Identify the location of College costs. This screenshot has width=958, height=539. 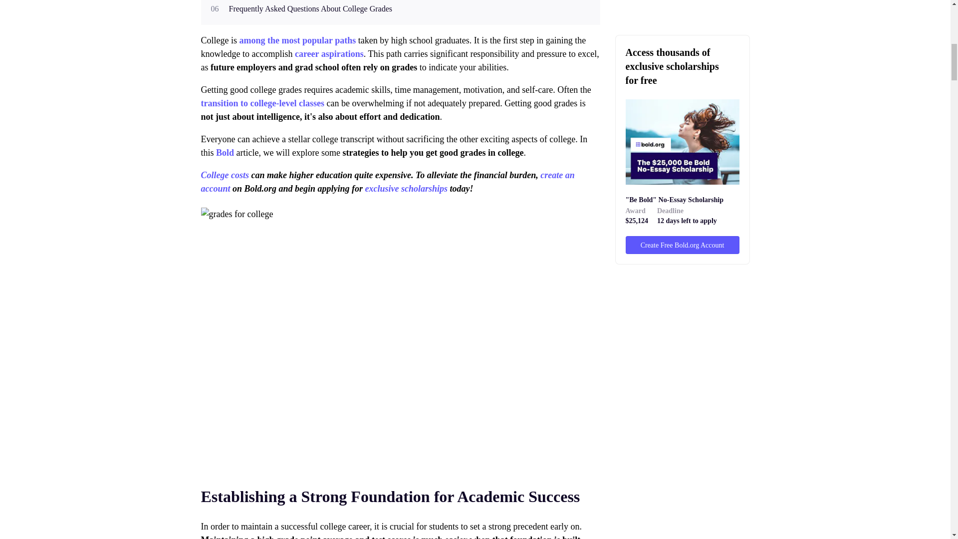
(226, 175).